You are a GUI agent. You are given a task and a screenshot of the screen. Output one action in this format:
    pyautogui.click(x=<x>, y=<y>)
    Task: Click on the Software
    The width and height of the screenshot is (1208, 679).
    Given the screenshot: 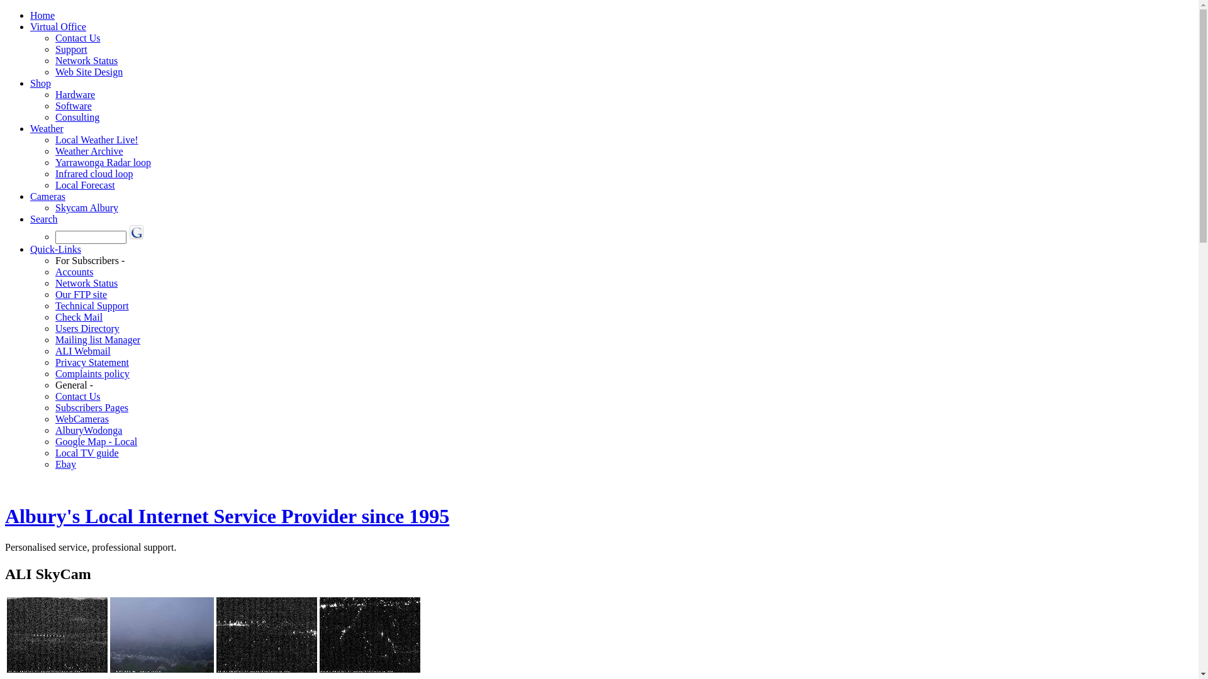 What is the action you would take?
    pyautogui.click(x=74, y=106)
    